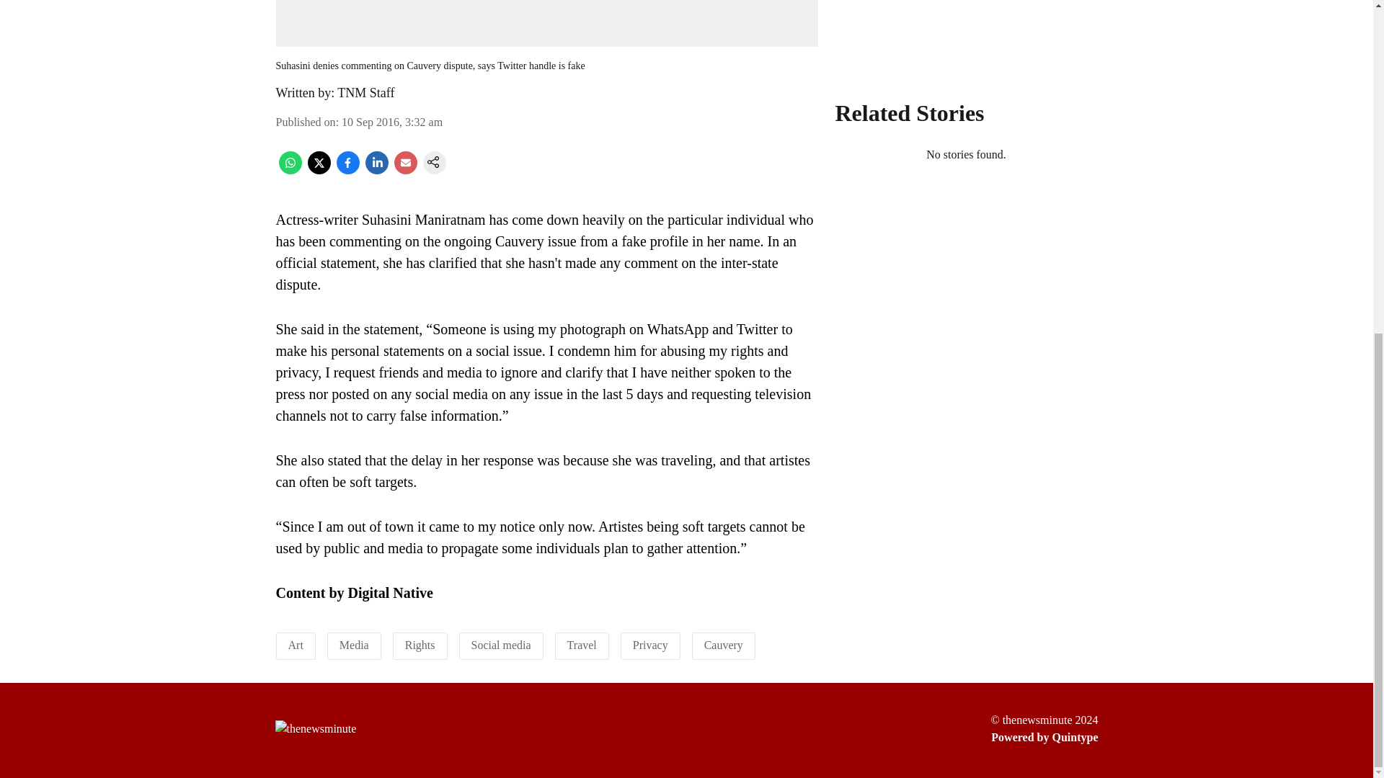 The height and width of the screenshot is (778, 1384). I want to click on Art, so click(296, 644).